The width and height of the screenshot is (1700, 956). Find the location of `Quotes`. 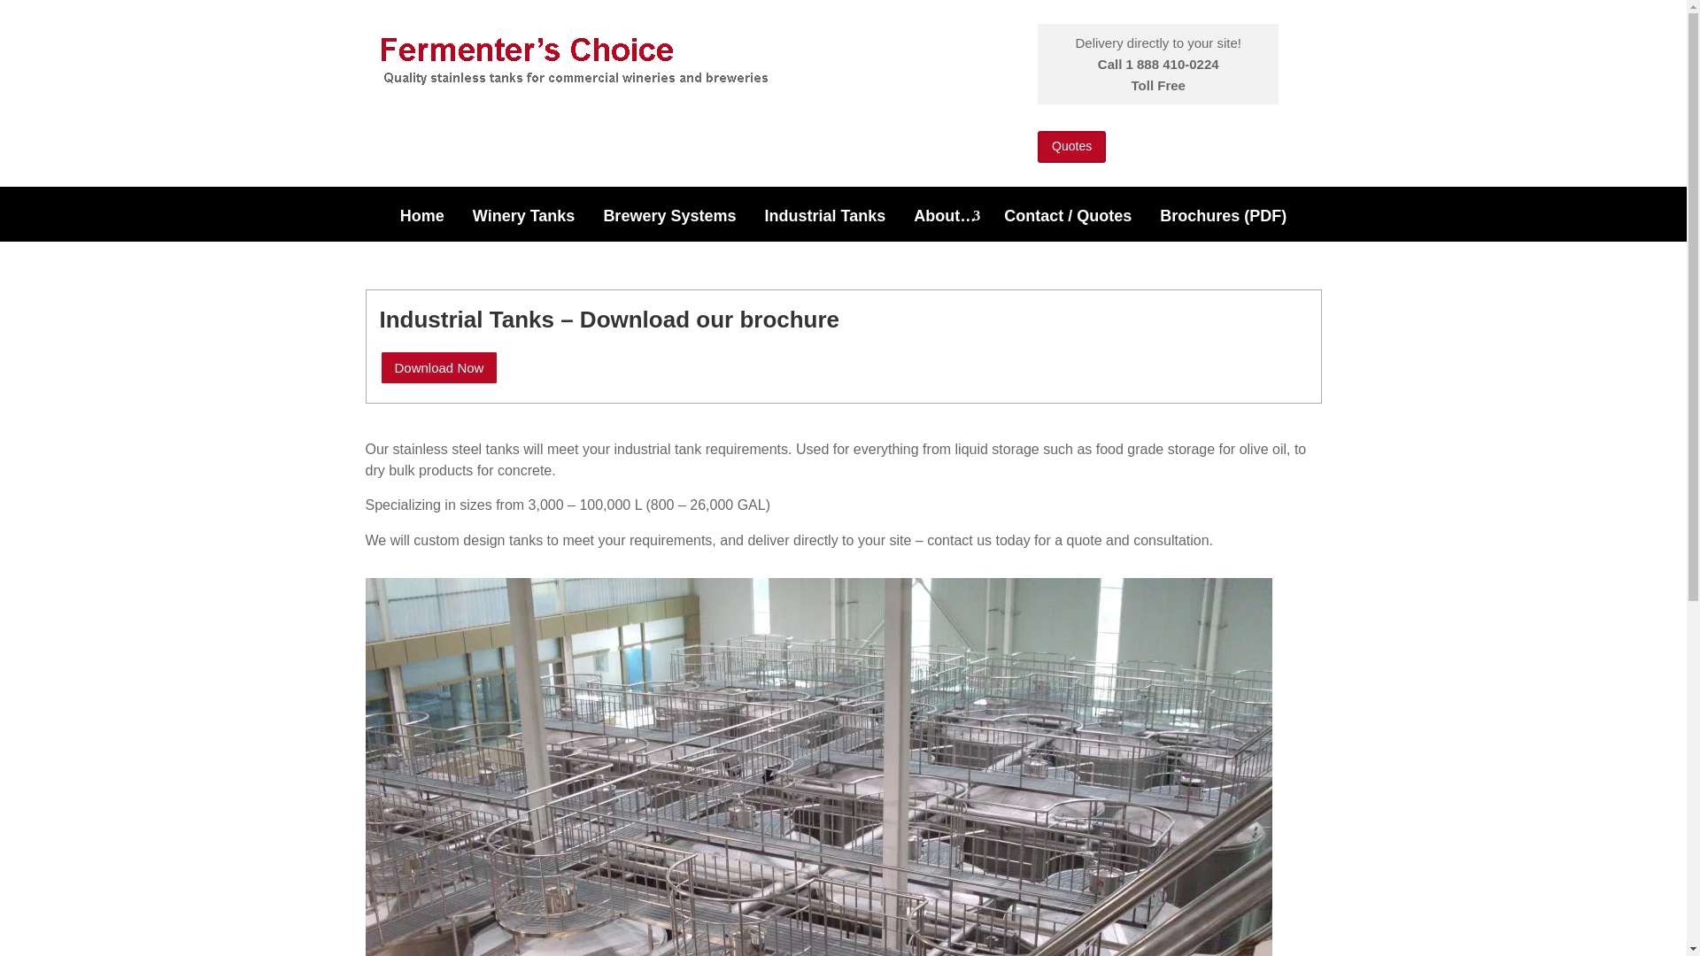

Quotes is located at coordinates (1071, 146).